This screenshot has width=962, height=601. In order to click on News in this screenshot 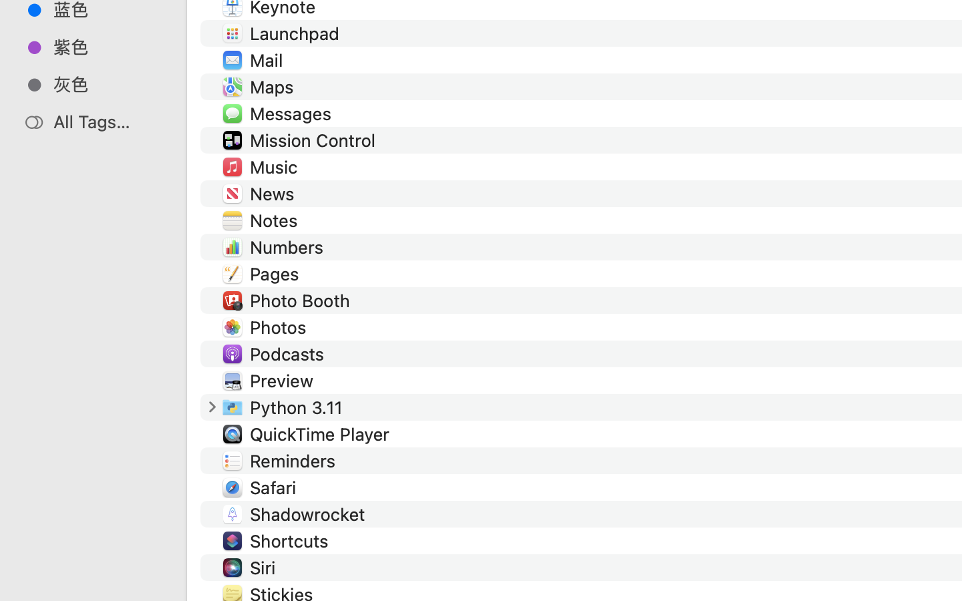, I will do `click(275, 194)`.